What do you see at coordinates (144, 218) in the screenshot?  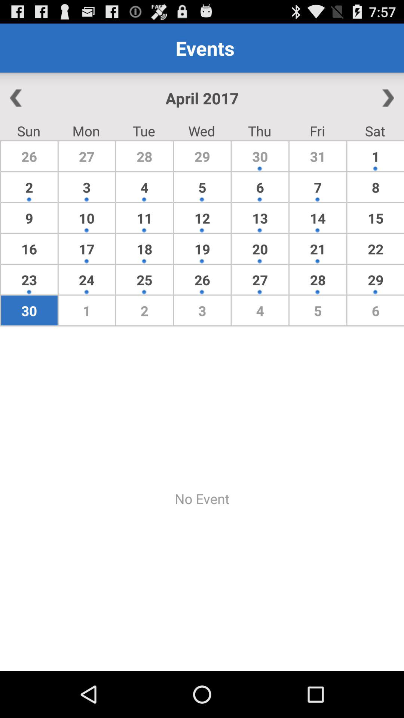 I see `swipe to the 11 icon` at bounding box center [144, 218].